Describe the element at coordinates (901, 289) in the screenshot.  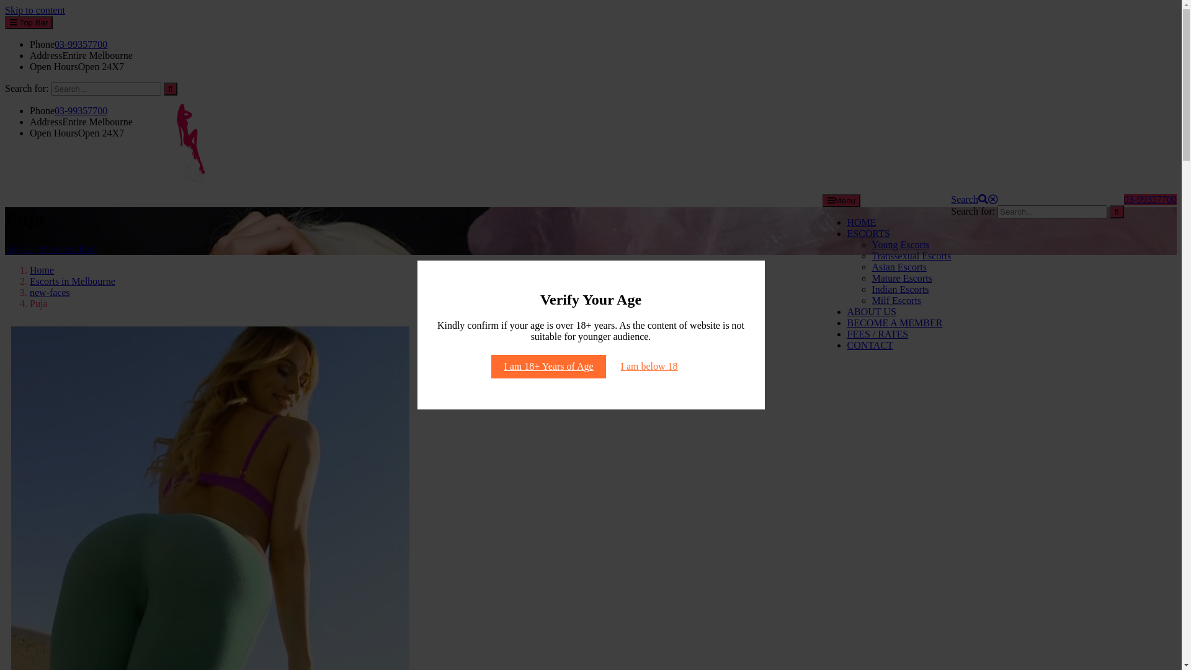
I see `Indian Escorts` at that location.